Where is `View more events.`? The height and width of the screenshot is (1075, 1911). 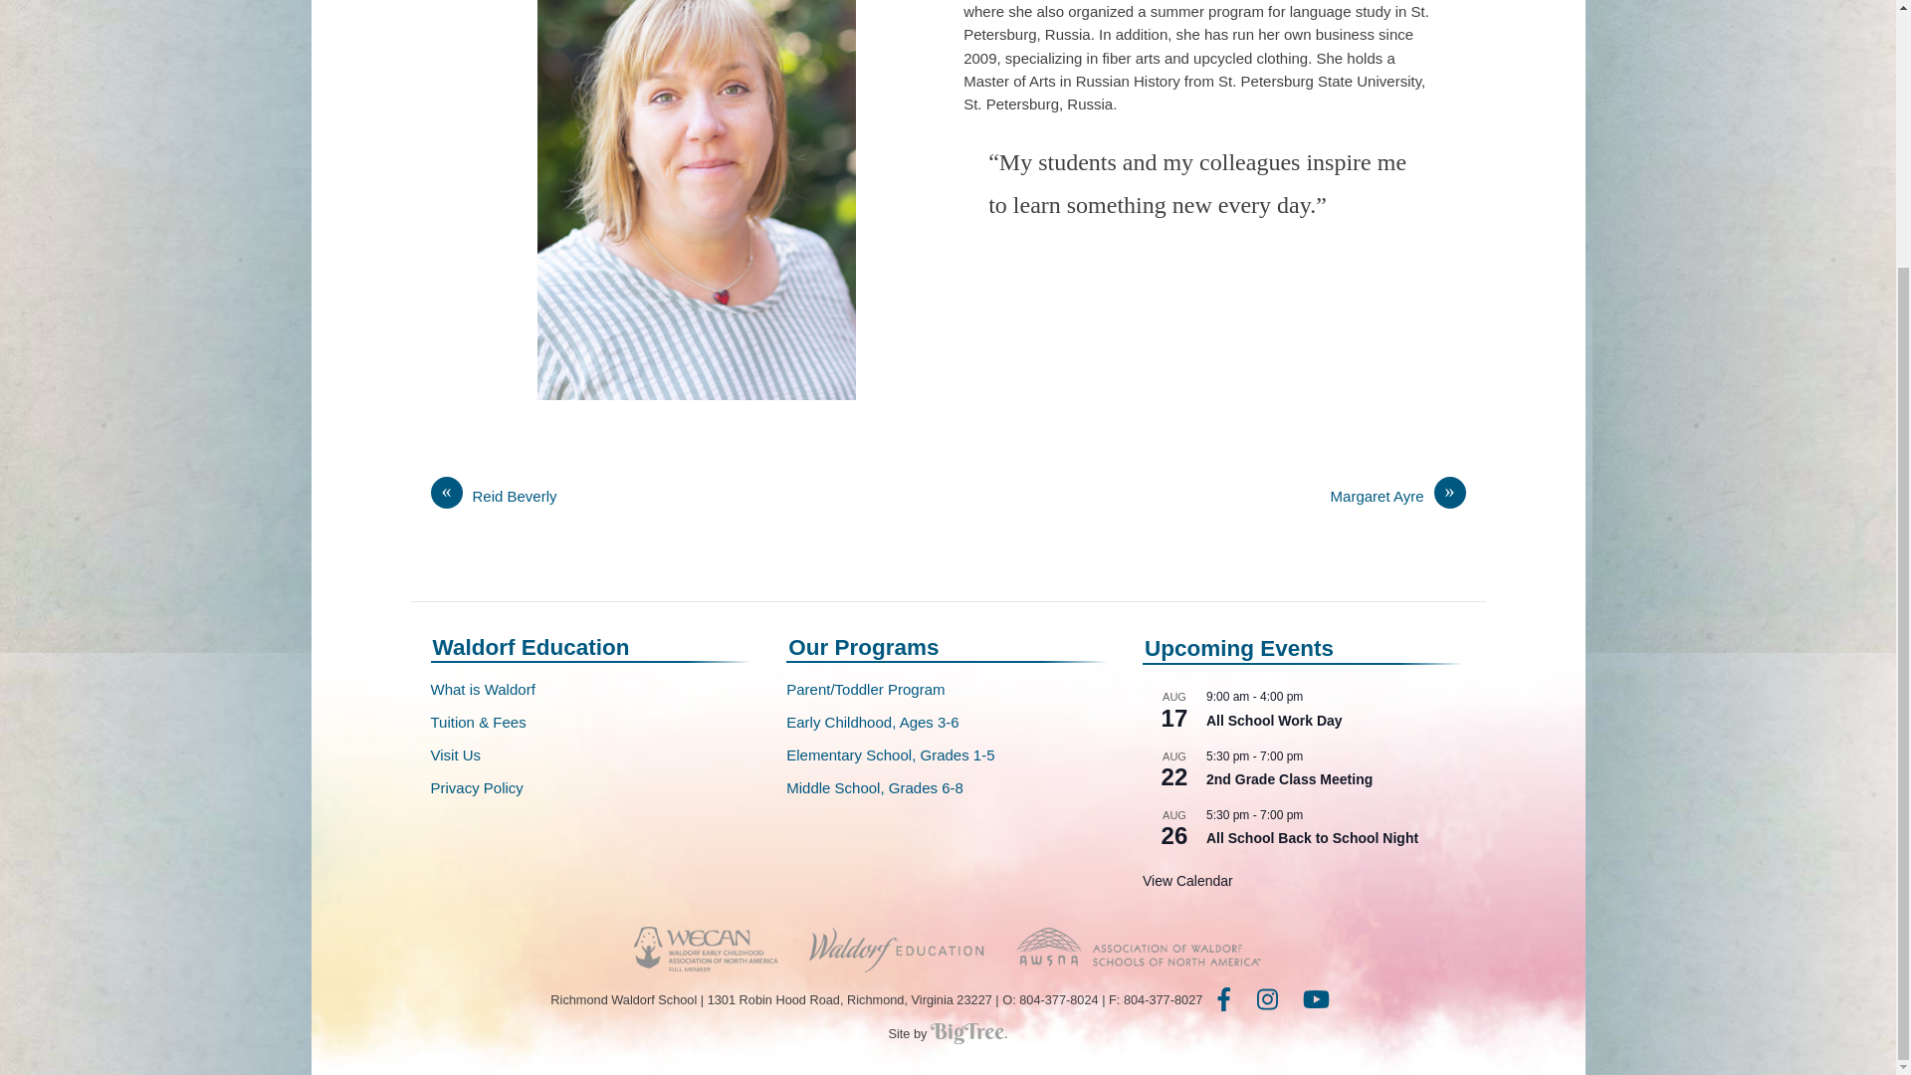
View more events. is located at coordinates (1187, 881).